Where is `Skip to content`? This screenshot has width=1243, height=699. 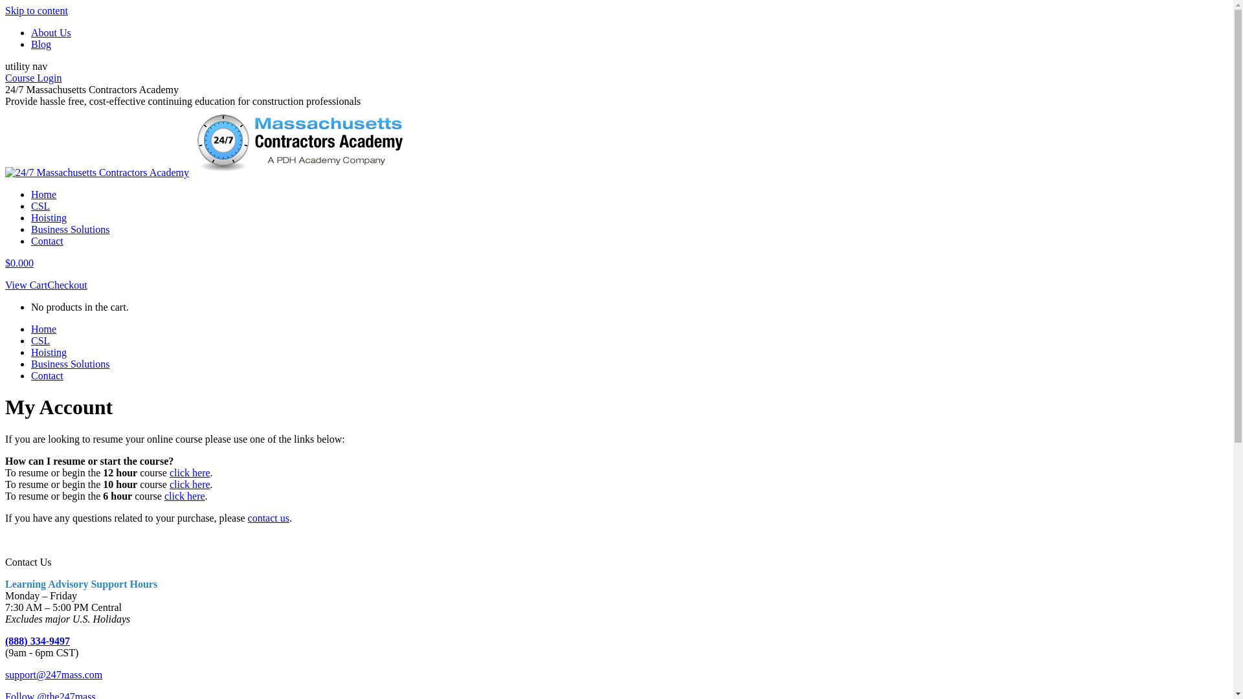
Skip to content is located at coordinates (36, 10).